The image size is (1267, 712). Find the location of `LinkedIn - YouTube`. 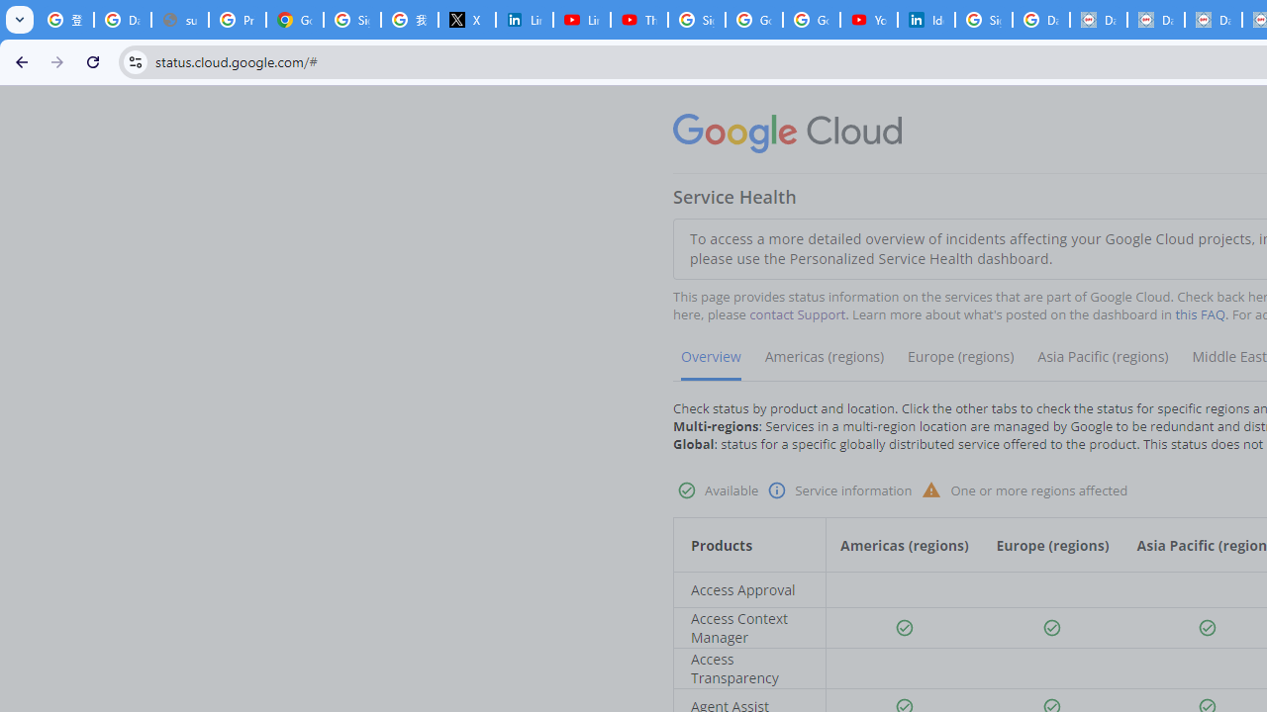

LinkedIn - YouTube is located at coordinates (582, 20).